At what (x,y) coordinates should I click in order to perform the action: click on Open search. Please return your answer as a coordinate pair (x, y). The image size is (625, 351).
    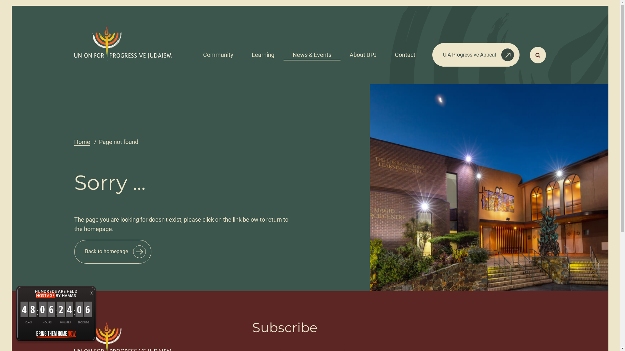
    Looking at the image, I should click on (538, 55).